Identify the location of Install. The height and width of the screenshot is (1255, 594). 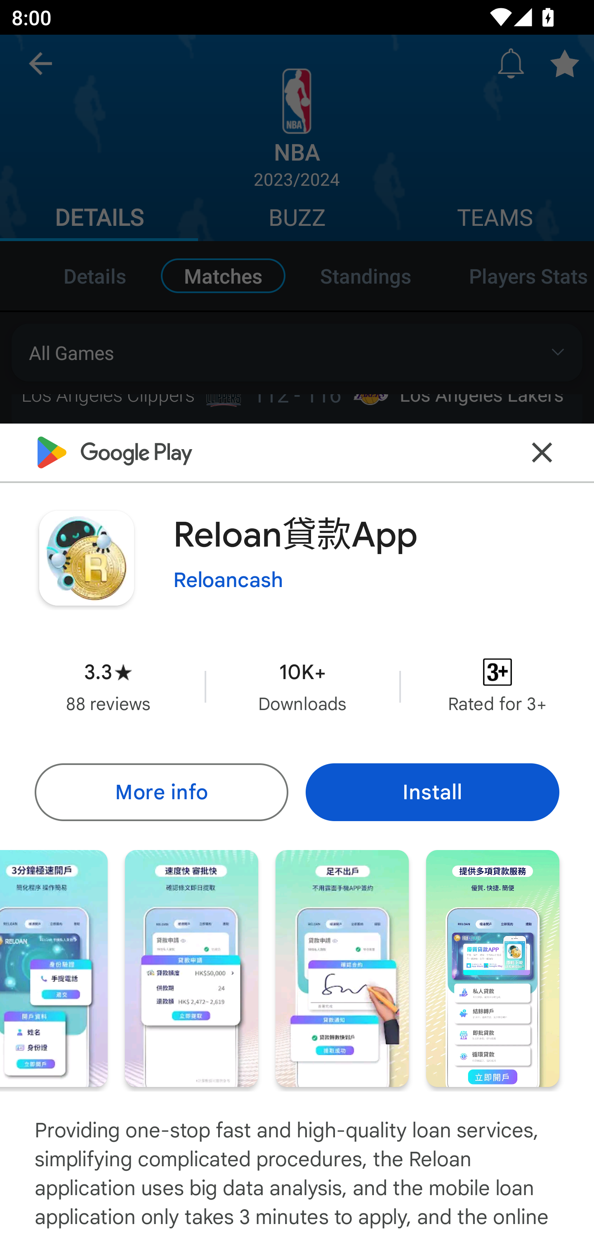
(432, 792).